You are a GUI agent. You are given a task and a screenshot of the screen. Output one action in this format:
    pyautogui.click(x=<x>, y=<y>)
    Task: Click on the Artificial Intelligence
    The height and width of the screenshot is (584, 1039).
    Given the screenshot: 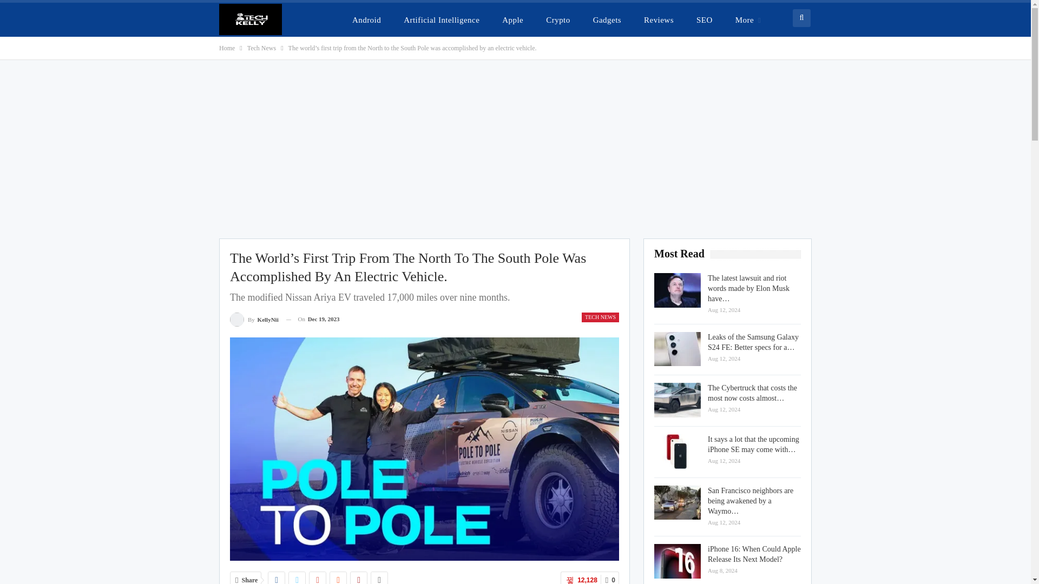 What is the action you would take?
    pyautogui.click(x=442, y=19)
    